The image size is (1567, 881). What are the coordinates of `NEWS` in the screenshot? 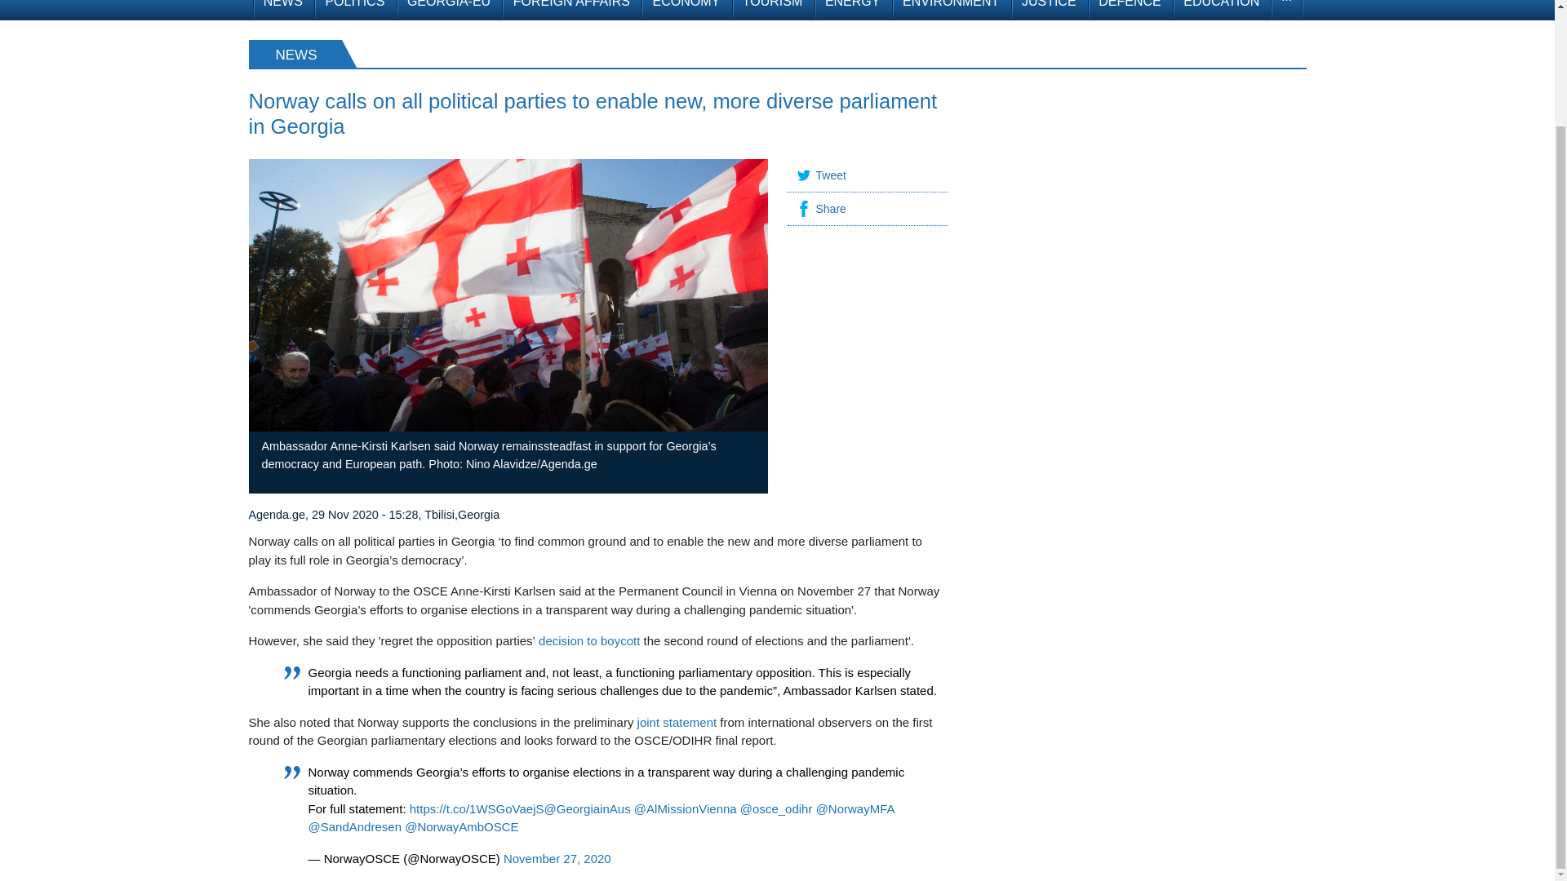 It's located at (282, 10).